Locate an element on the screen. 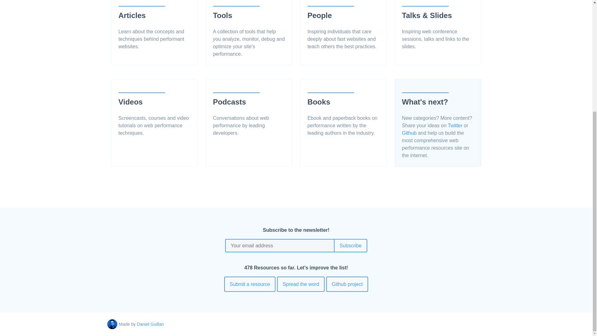  Spread the word is located at coordinates (301, 284).